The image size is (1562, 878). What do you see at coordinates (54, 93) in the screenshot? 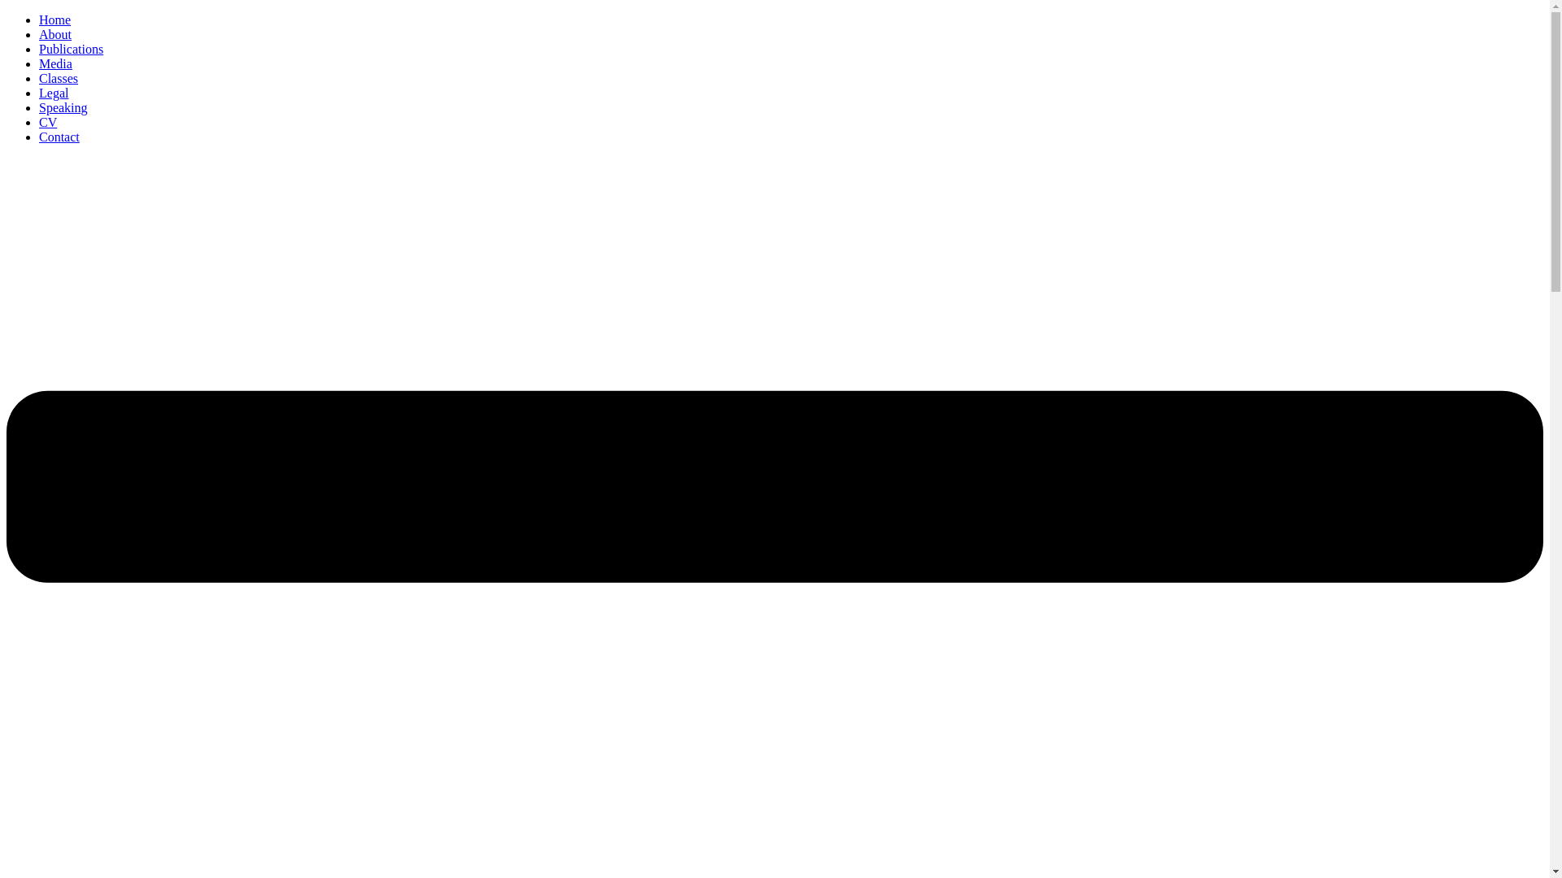
I see `Legal` at bounding box center [54, 93].